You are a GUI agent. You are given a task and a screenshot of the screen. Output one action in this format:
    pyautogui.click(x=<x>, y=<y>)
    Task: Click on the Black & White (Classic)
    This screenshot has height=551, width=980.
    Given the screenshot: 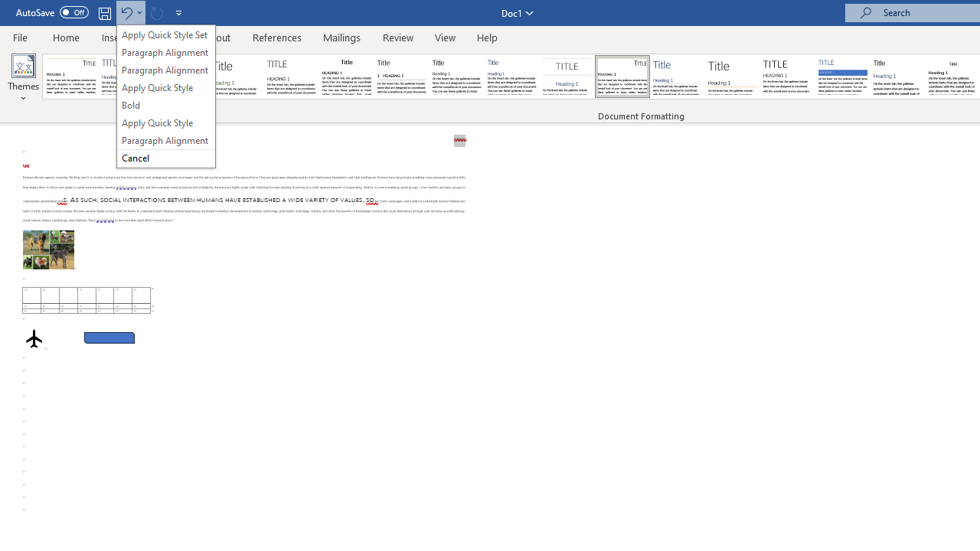 What is the action you would take?
    pyautogui.click(x=346, y=77)
    